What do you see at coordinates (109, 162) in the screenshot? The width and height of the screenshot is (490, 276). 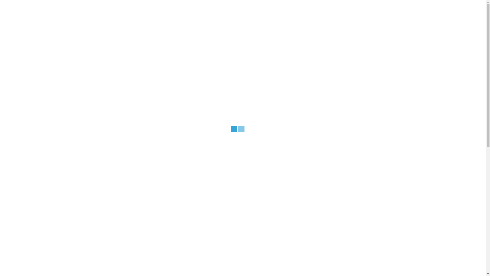 I see `Trefl` at bounding box center [109, 162].